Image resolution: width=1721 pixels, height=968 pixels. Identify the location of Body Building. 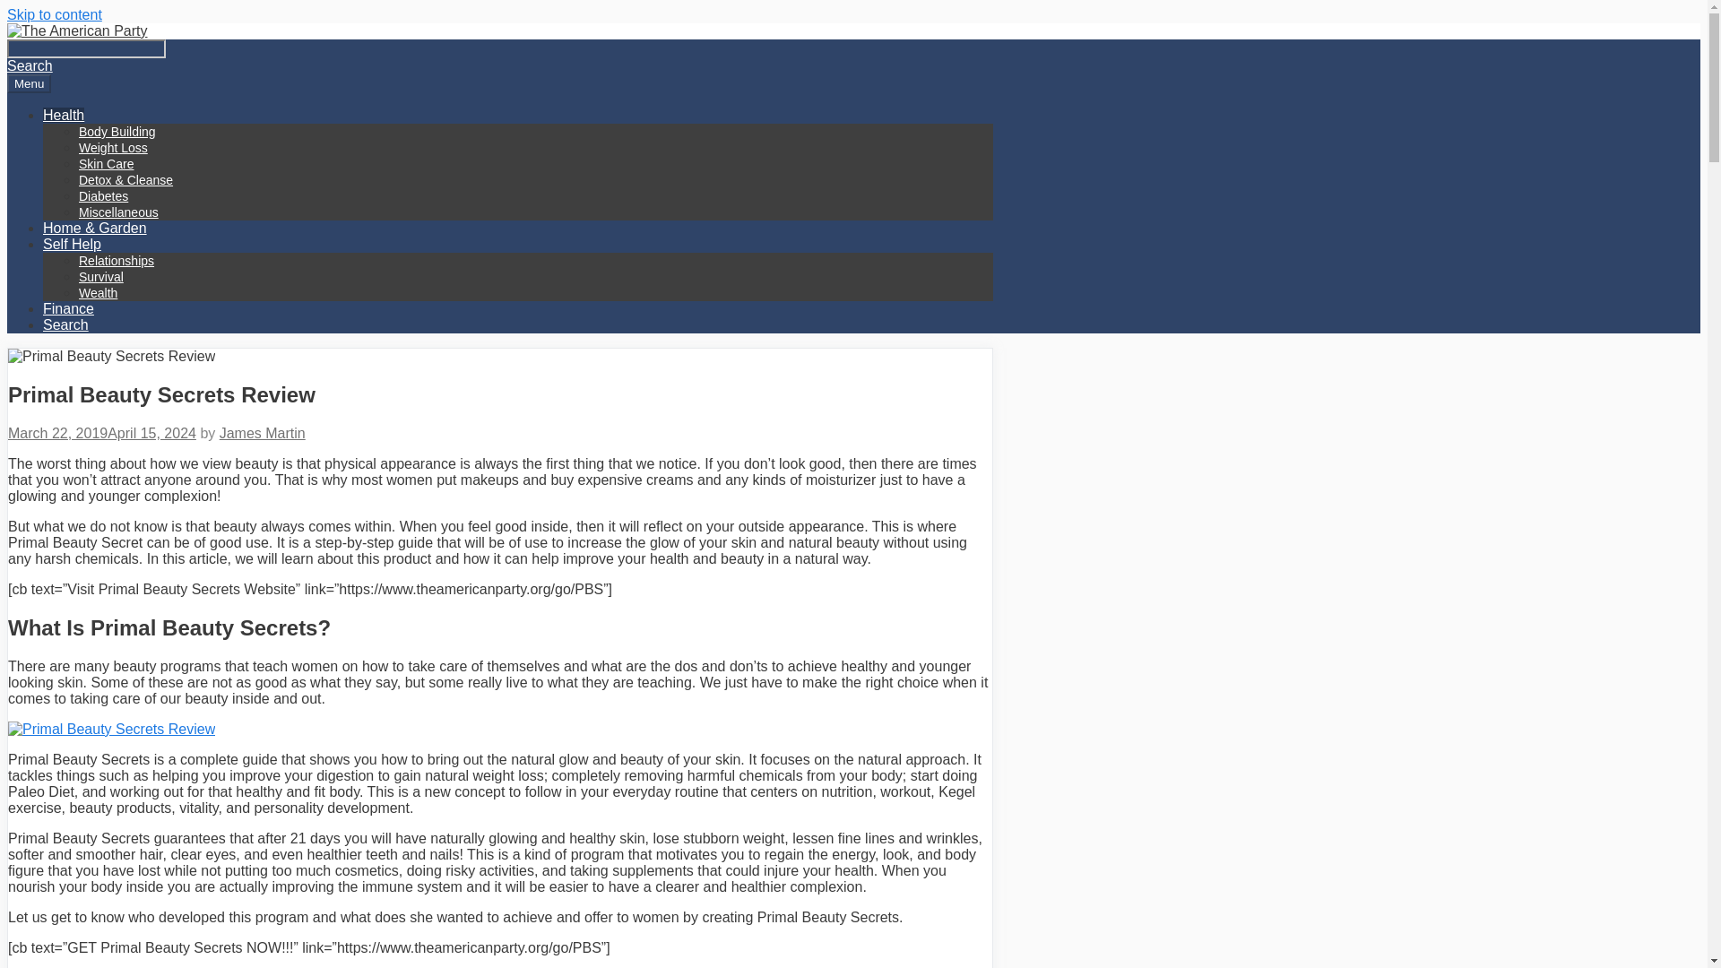
(117, 132).